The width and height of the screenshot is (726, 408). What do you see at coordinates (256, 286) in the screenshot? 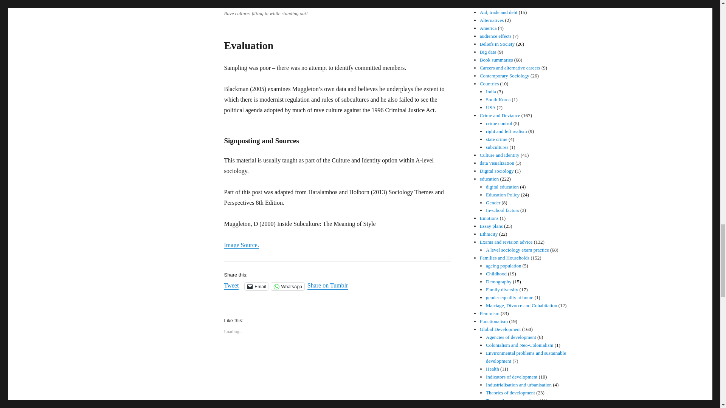
I see `Email` at bounding box center [256, 286].